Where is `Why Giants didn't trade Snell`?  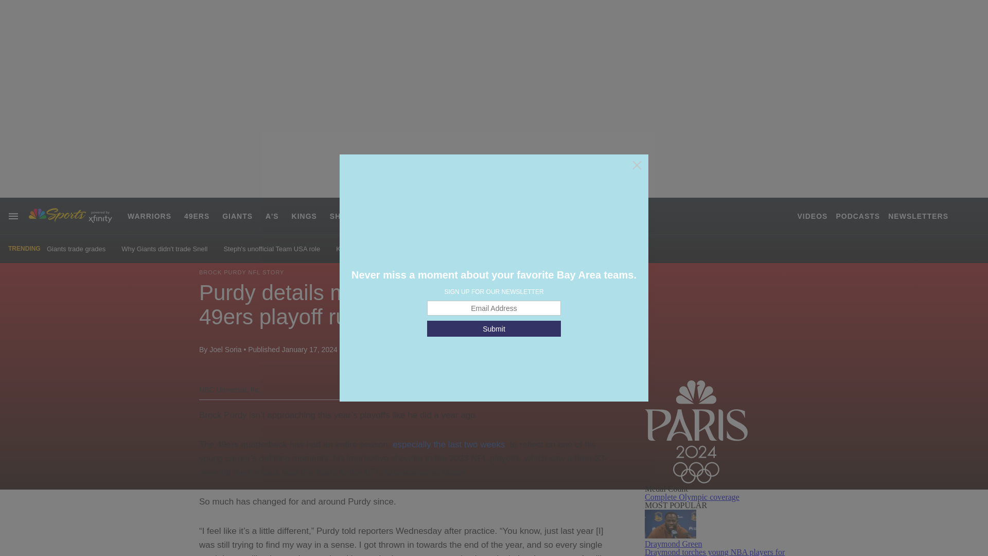 Why Giants didn't trade Snell is located at coordinates (165, 249).